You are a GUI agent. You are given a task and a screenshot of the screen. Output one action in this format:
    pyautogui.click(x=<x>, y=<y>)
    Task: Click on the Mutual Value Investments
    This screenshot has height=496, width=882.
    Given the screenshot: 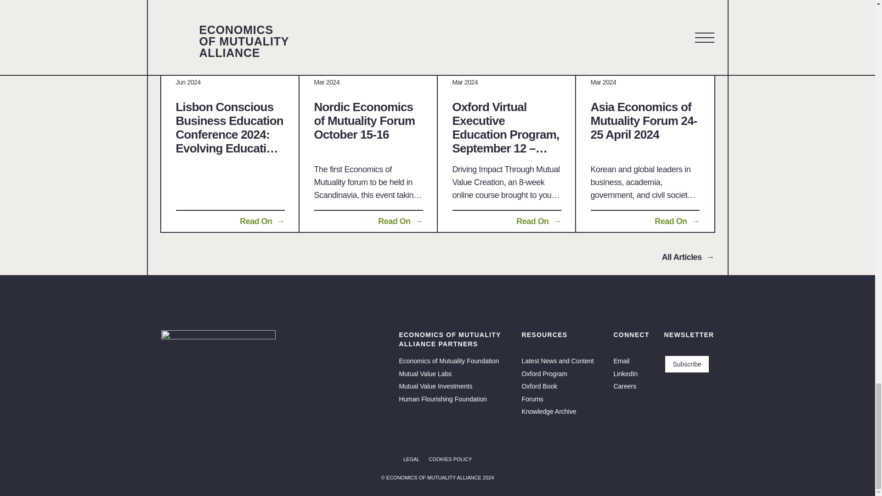 What is the action you would take?
    pyautogui.click(x=435, y=386)
    